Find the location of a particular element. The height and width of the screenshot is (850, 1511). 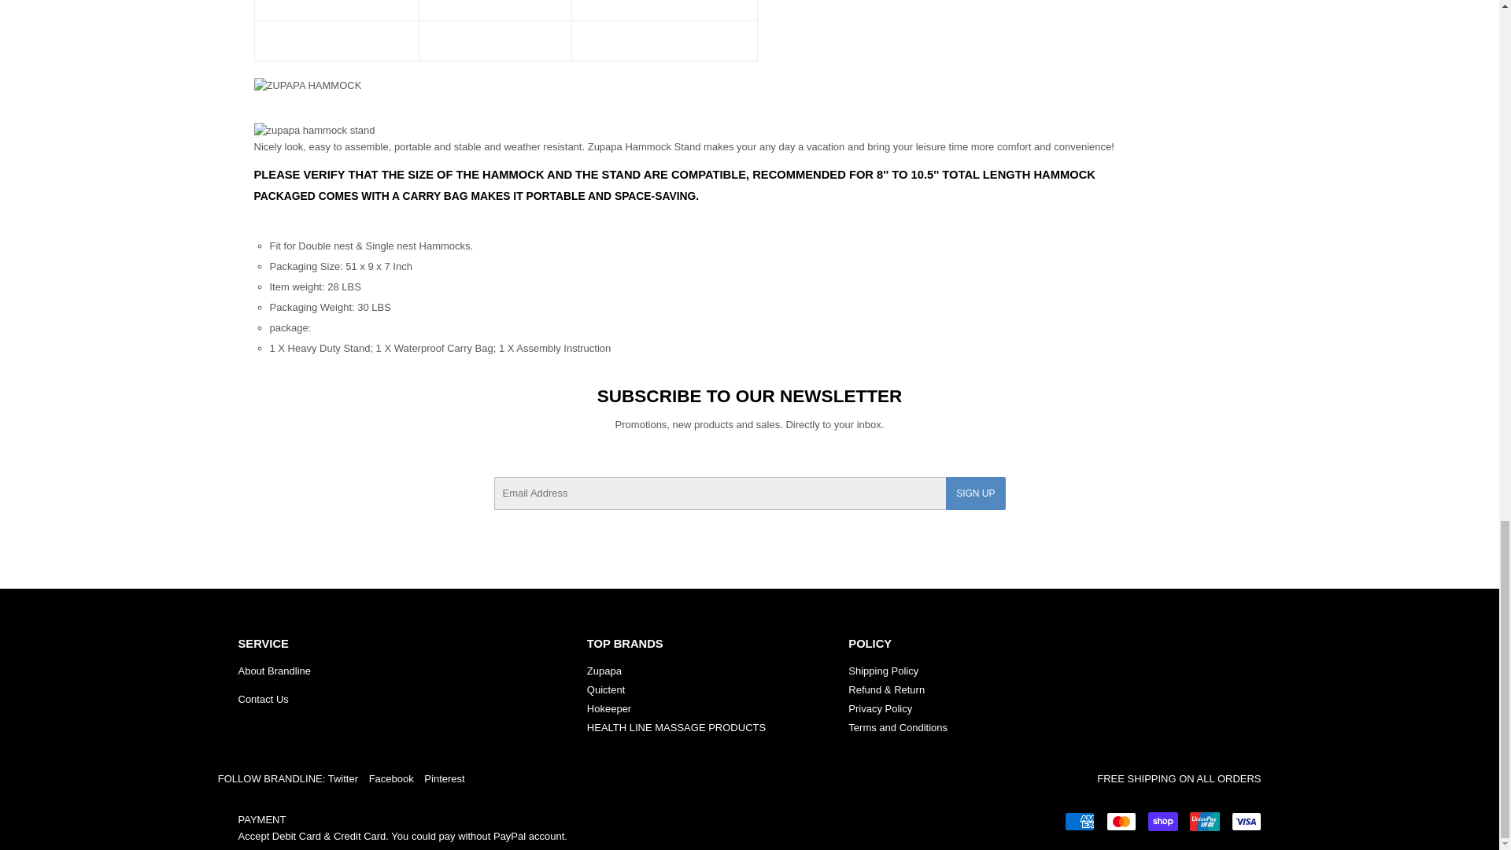

Brandline on Facebook is located at coordinates (391, 778).